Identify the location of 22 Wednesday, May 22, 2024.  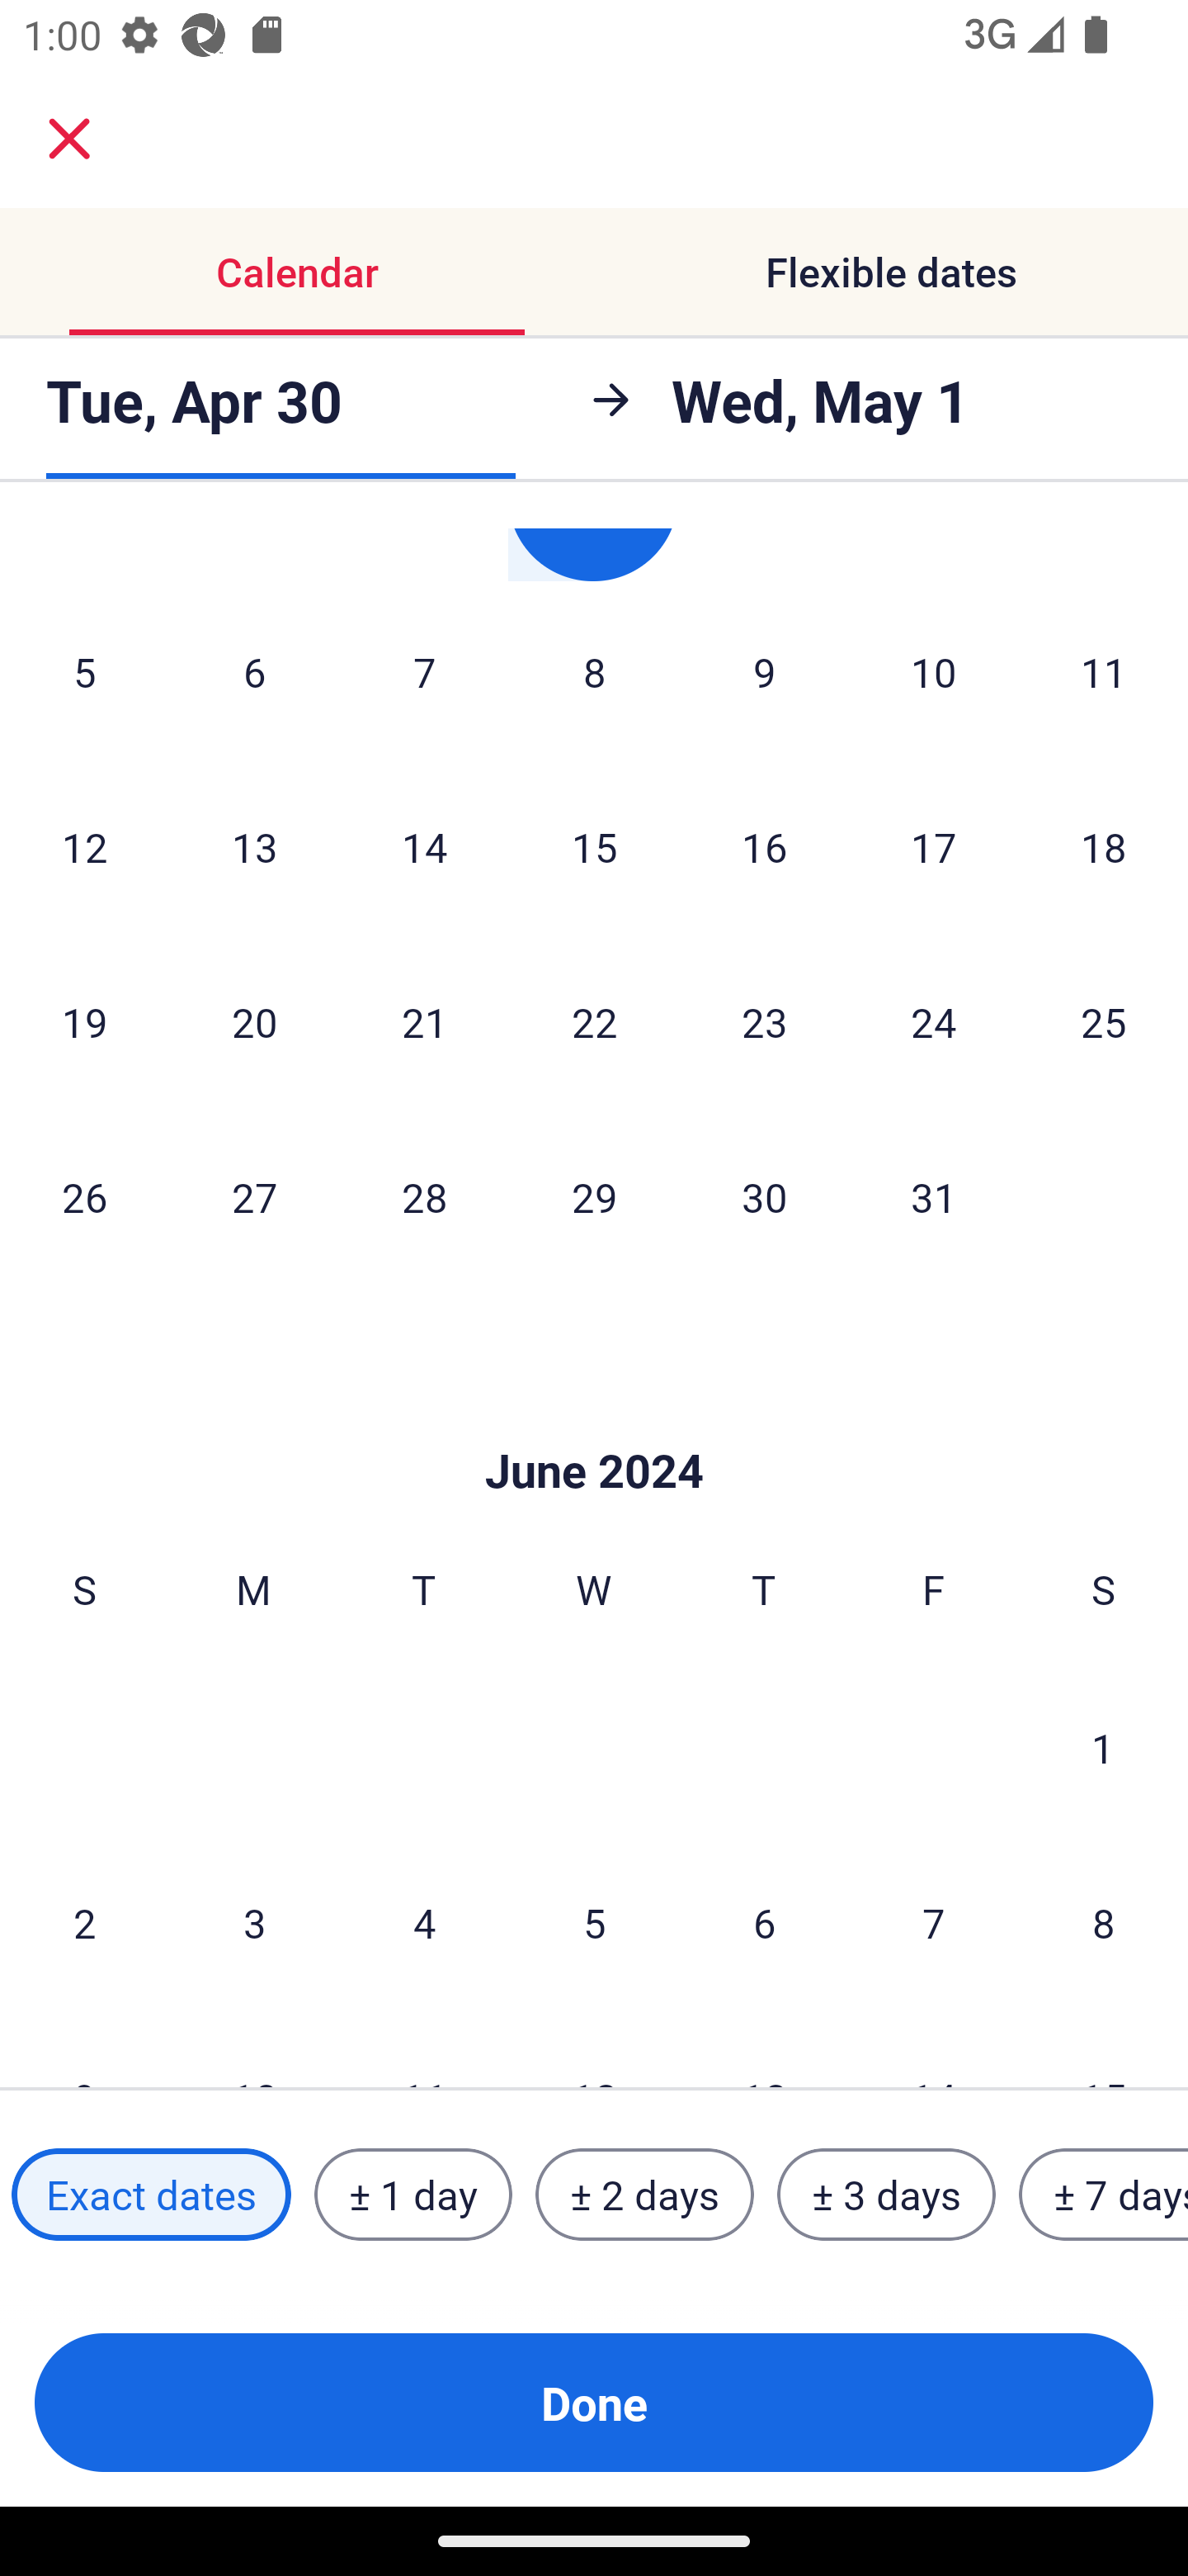
(594, 1020).